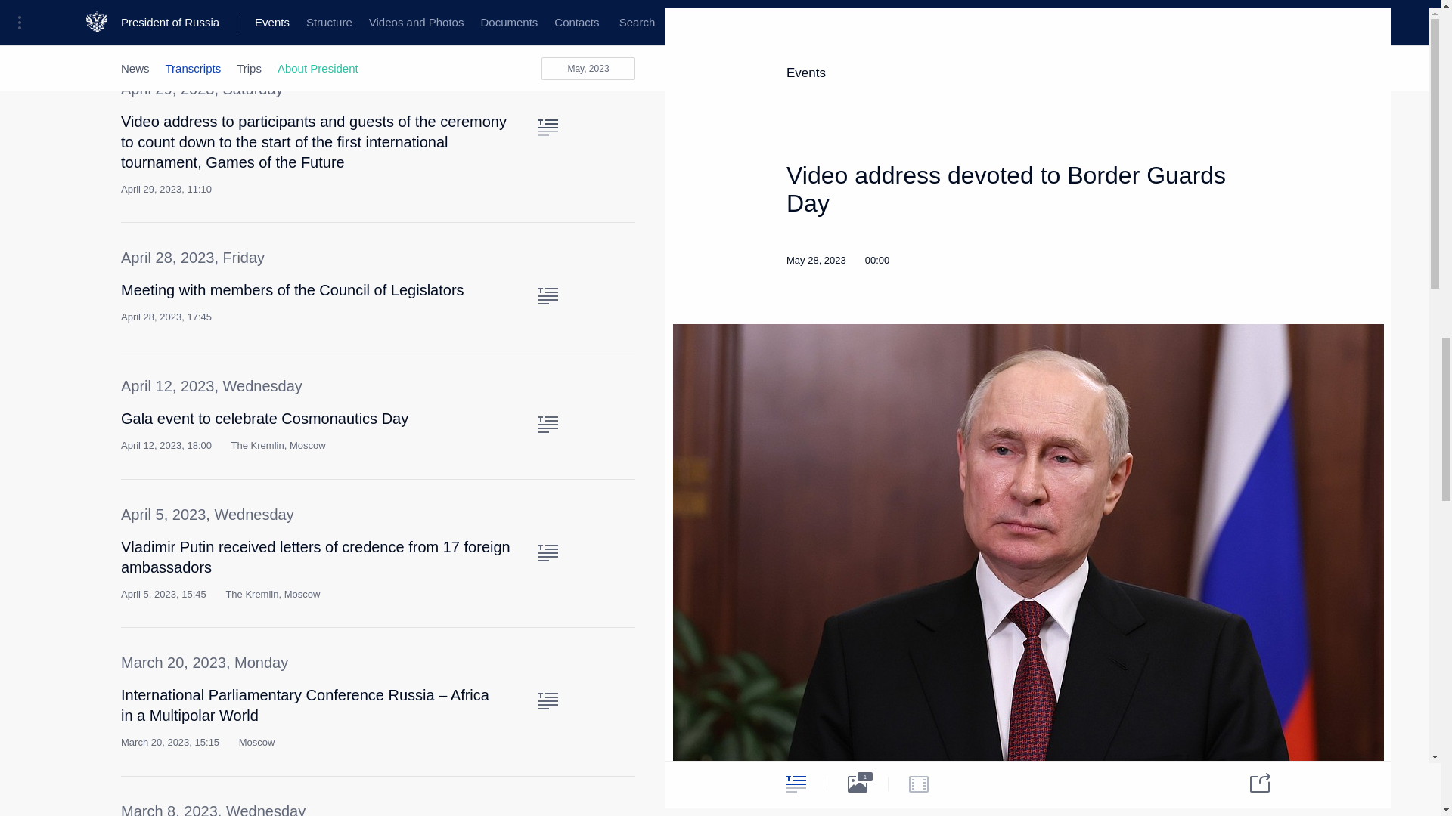 Image resolution: width=1452 pixels, height=816 pixels. I want to click on Text of the article, so click(548, 3).